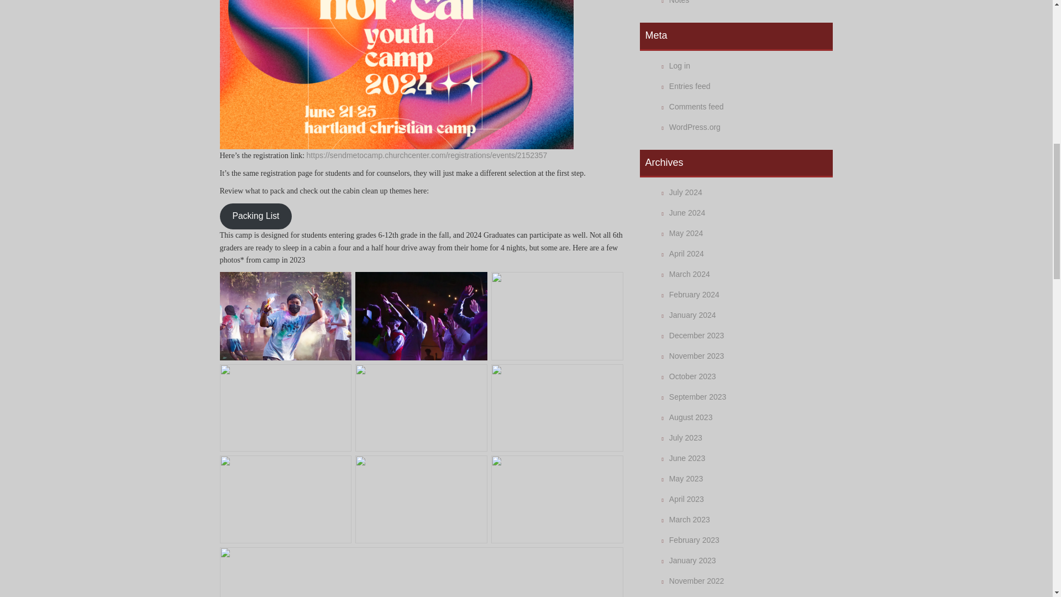  Describe the element at coordinates (686, 438) in the screenshot. I see `July 2023` at that location.